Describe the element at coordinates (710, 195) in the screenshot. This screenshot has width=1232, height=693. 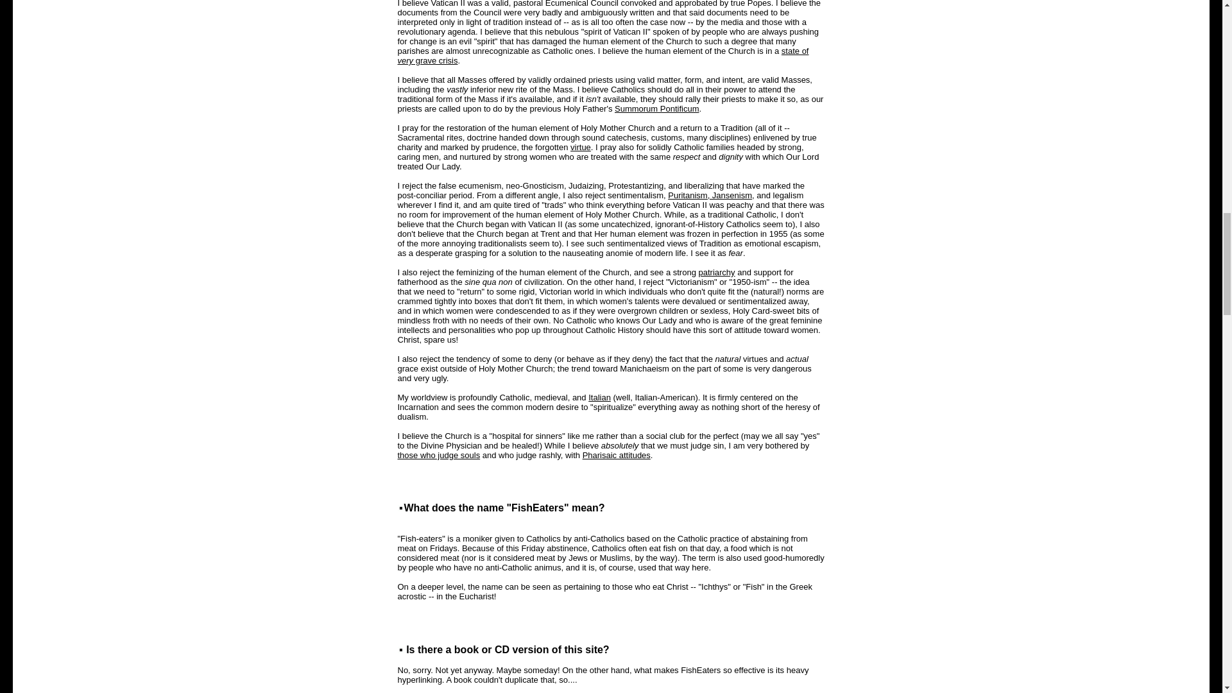
I see `Puritanism, Jansenism` at that location.